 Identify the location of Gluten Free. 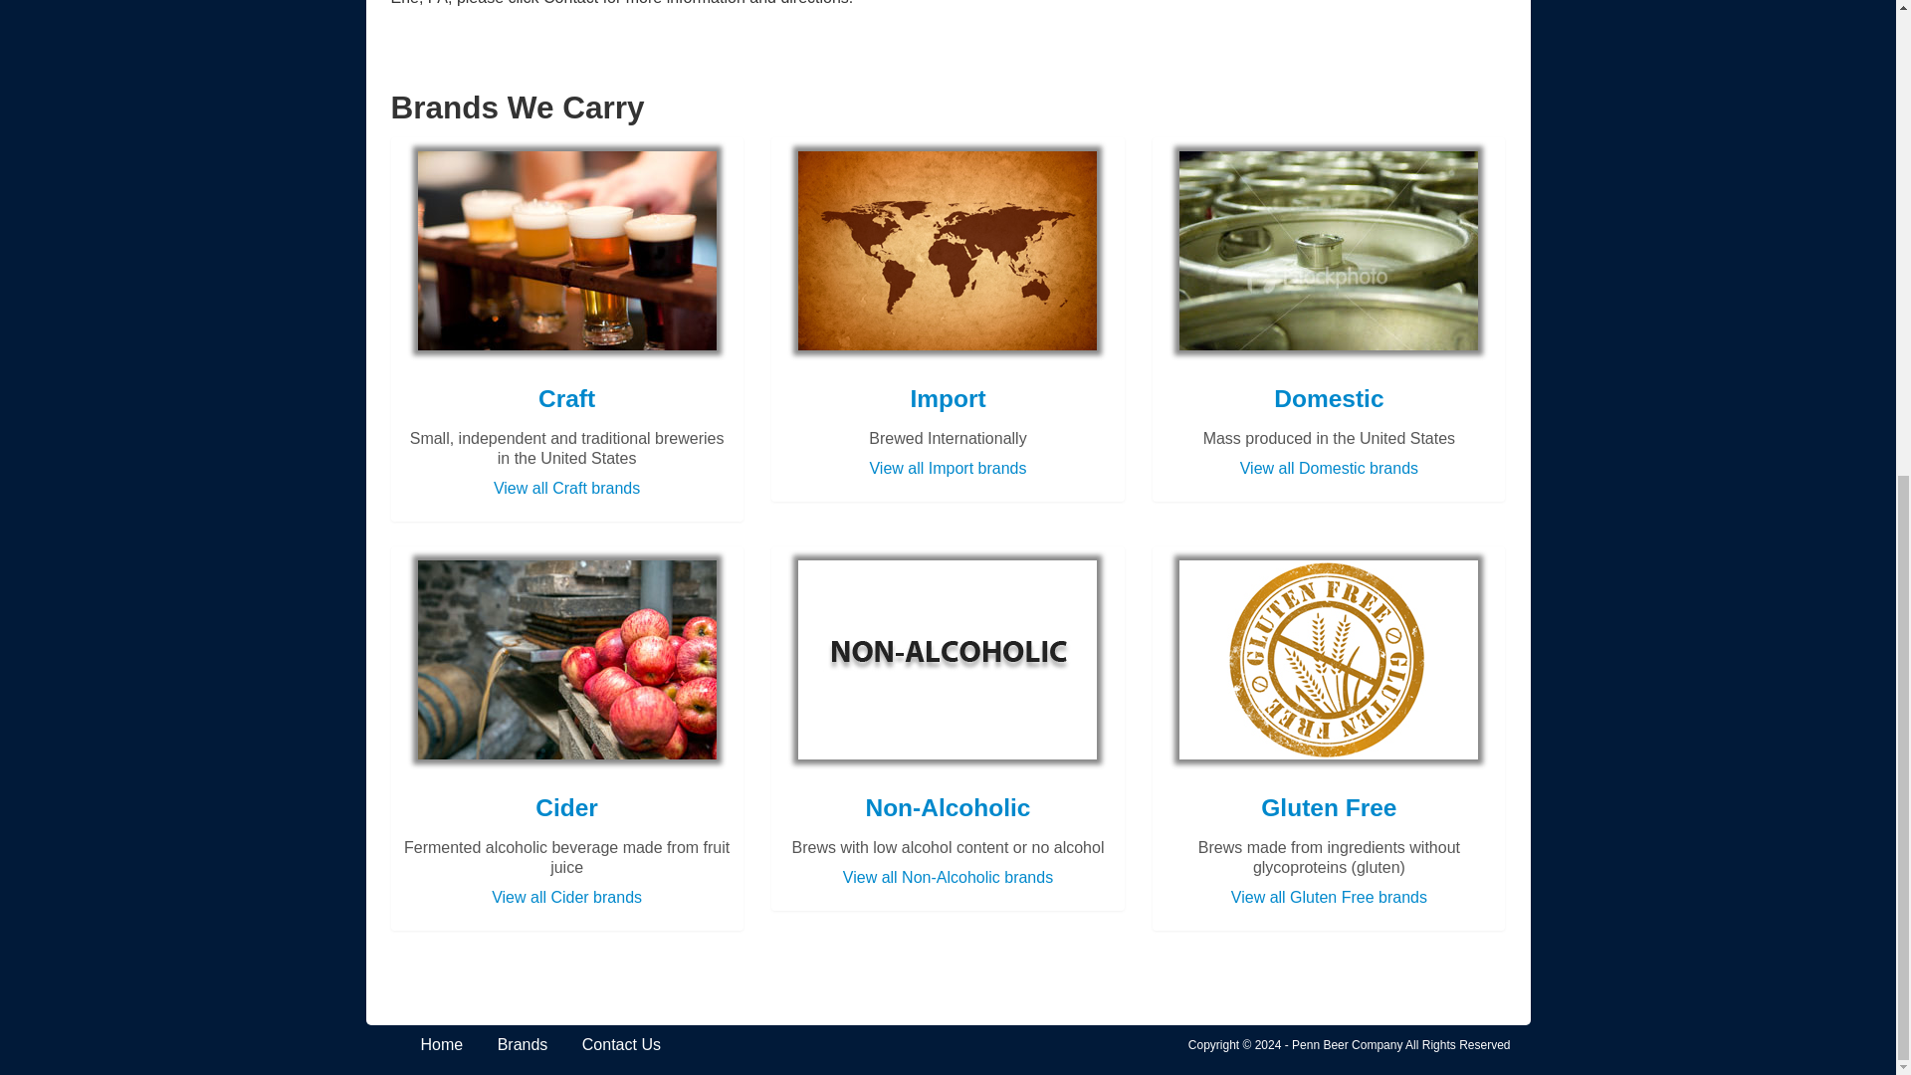
(1329, 808).